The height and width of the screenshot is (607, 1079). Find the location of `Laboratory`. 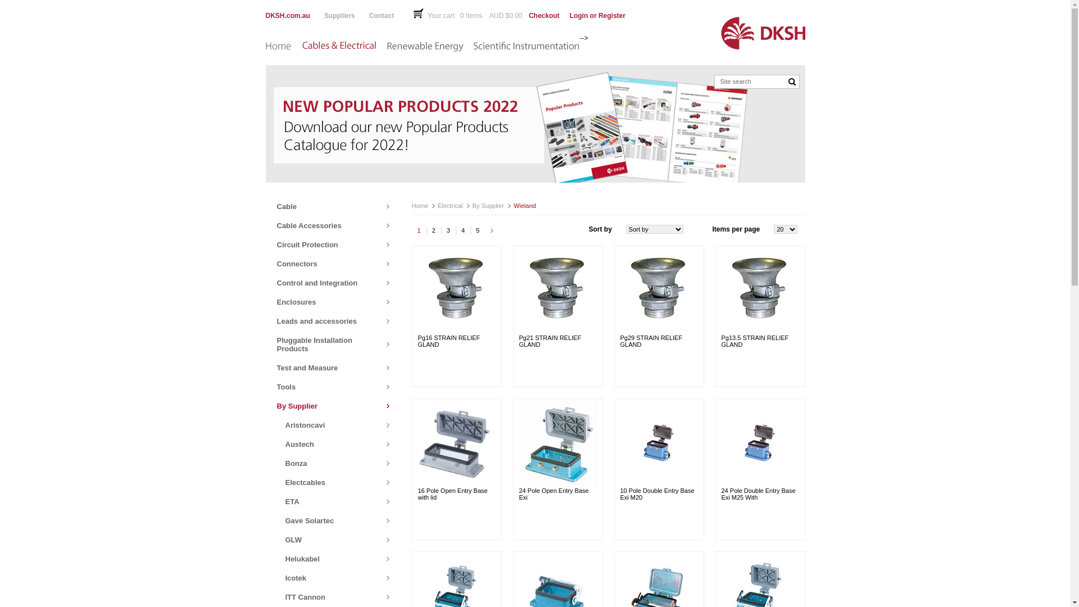

Laboratory is located at coordinates (526, 48).